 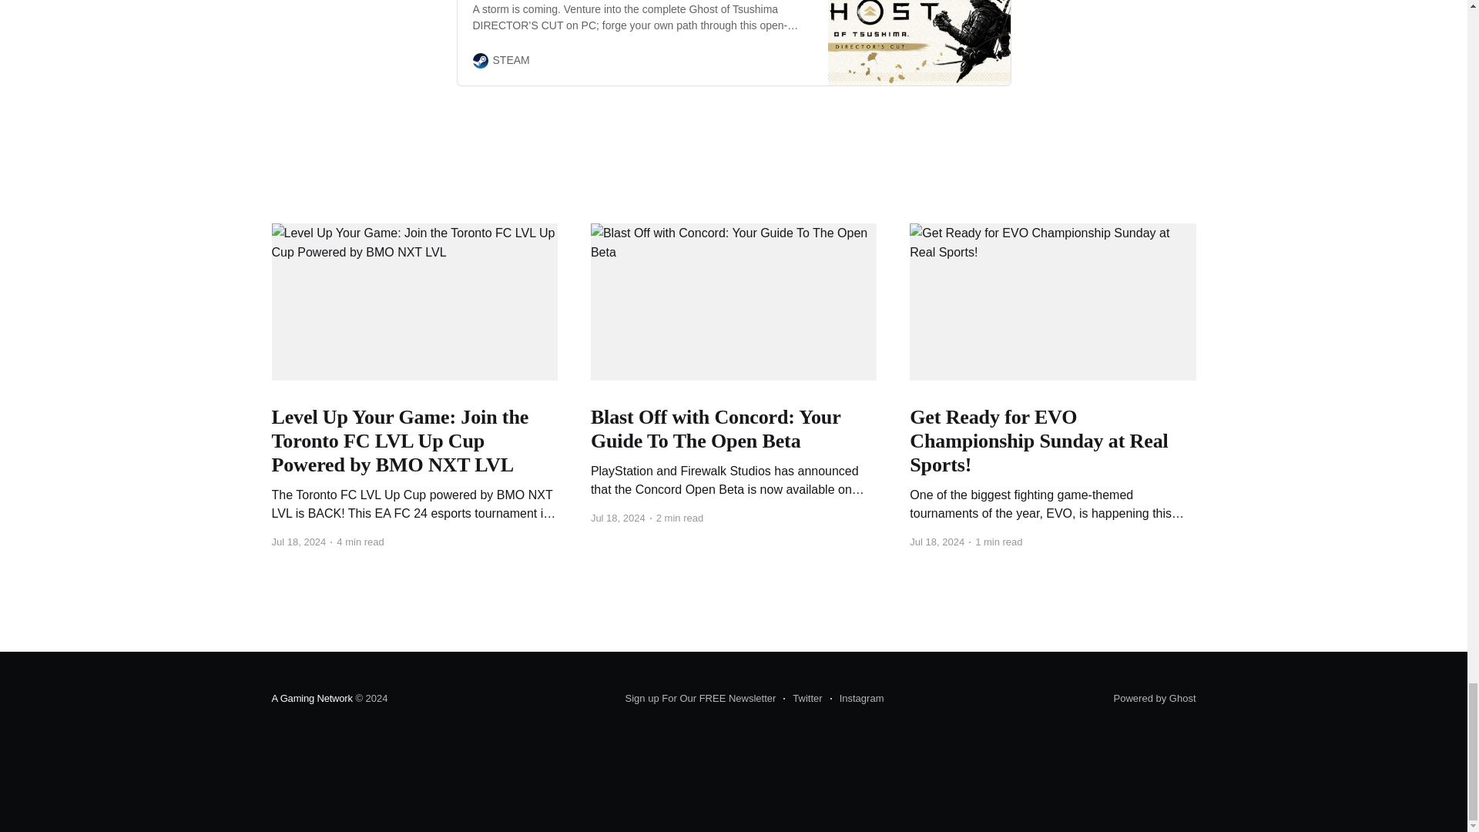 What do you see at coordinates (1155, 698) in the screenshot?
I see `Powered by Ghost` at bounding box center [1155, 698].